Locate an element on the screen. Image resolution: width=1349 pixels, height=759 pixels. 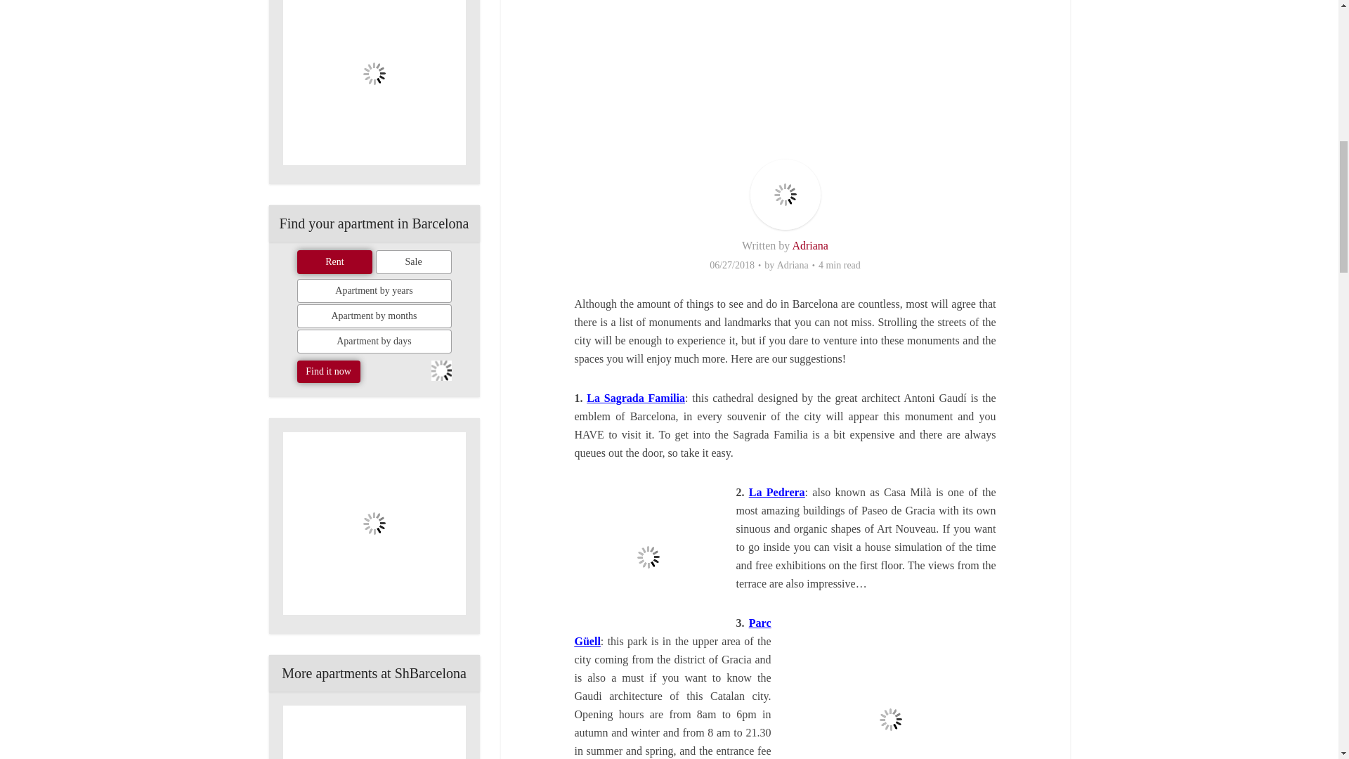
Sale is located at coordinates (414, 261).